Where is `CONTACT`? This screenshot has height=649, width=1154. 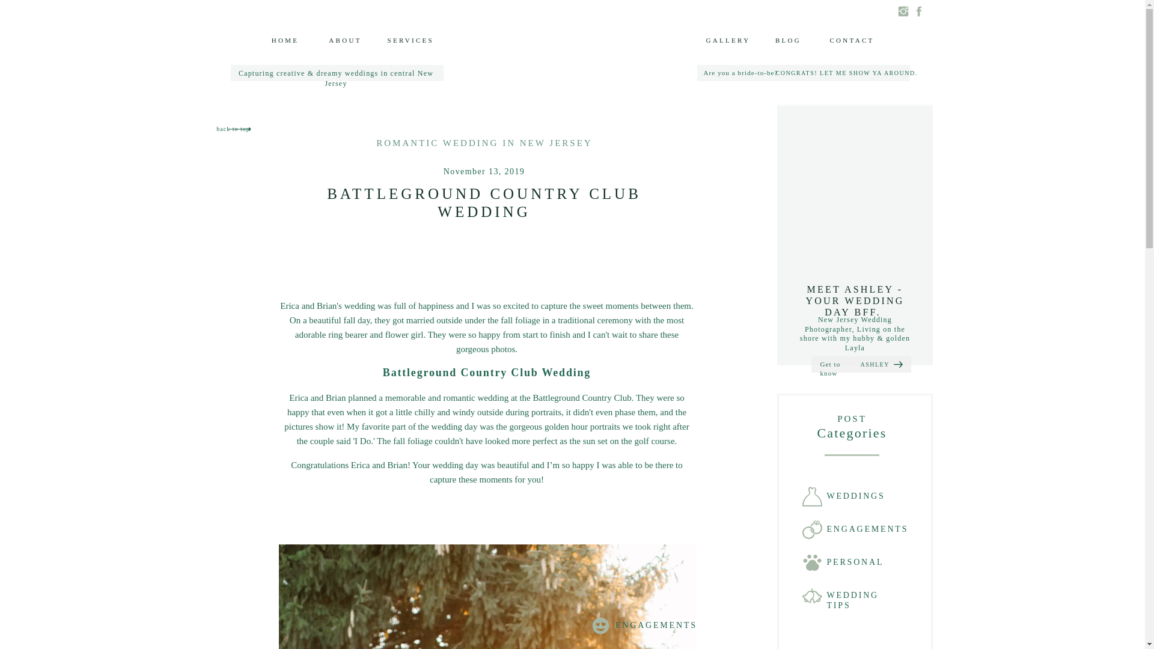 CONTACT is located at coordinates (852, 40).